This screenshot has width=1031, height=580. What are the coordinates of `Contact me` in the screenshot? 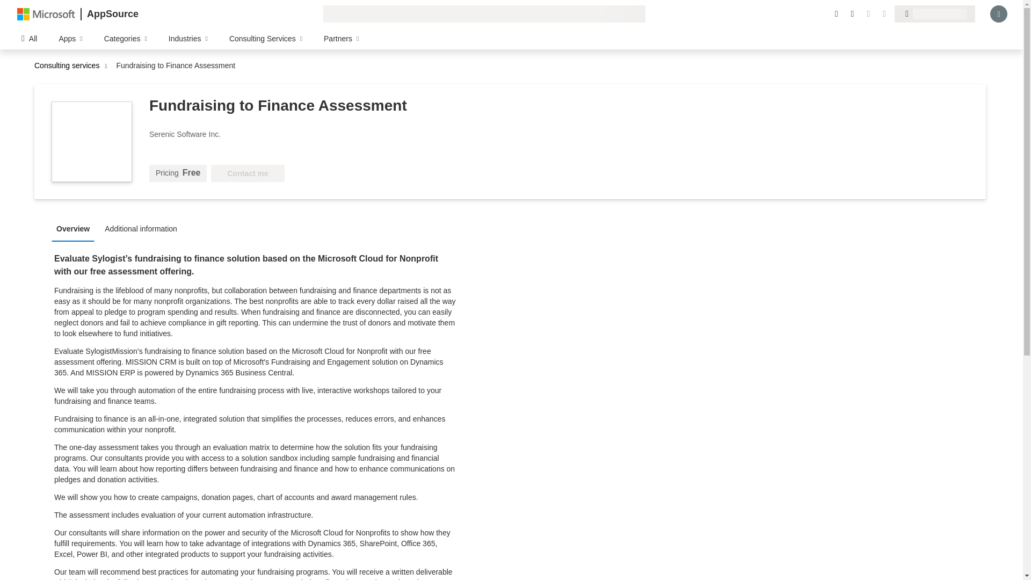 It's located at (248, 173).